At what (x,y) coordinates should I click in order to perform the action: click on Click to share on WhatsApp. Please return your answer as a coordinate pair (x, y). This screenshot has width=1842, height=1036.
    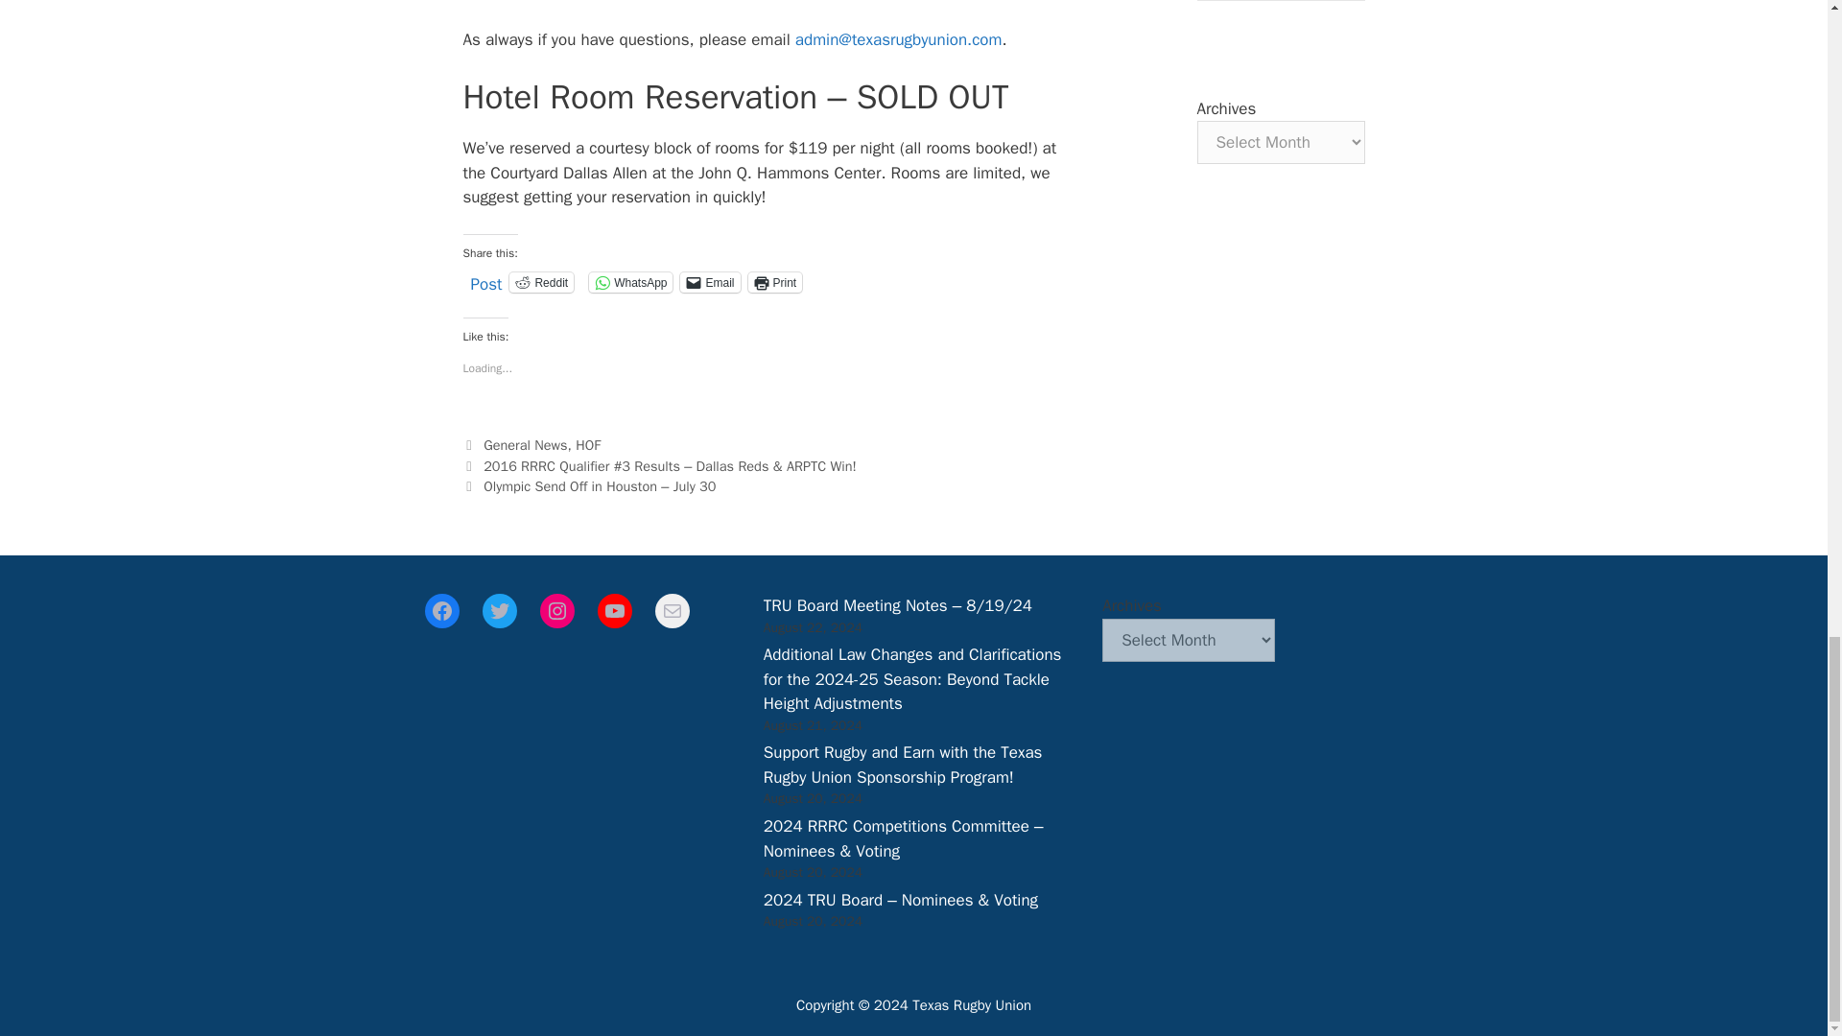
    Looking at the image, I should click on (630, 282).